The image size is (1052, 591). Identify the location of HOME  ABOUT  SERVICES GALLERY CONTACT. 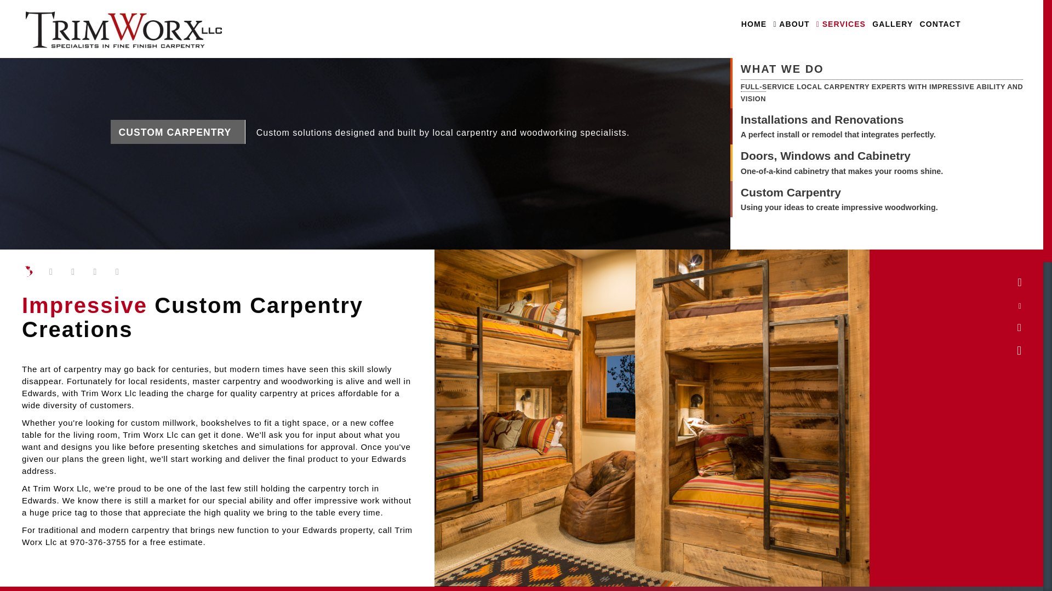
(522, 28).